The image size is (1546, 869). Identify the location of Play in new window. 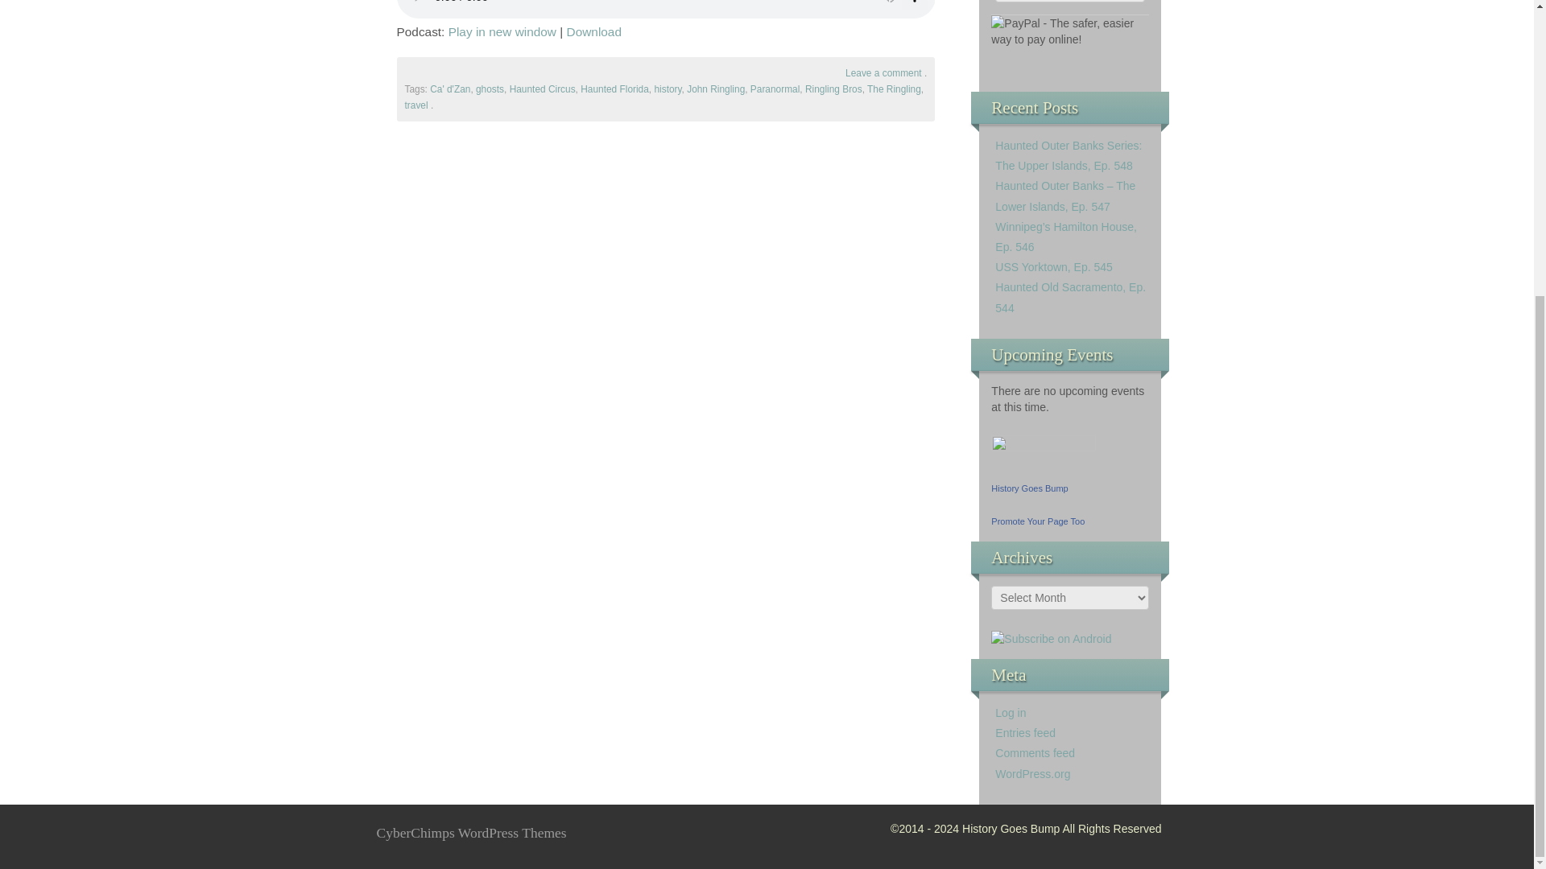
(502, 31).